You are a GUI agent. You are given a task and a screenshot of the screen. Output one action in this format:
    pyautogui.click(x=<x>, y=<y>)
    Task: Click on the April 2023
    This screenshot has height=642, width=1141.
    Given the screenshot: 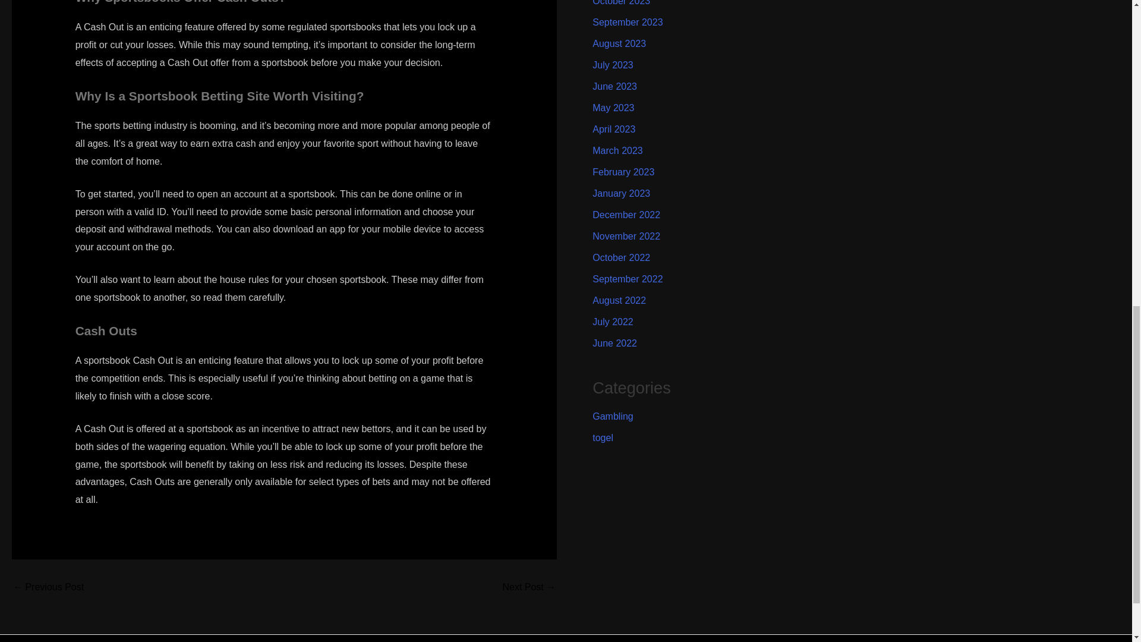 What is the action you would take?
    pyautogui.click(x=613, y=129)
    